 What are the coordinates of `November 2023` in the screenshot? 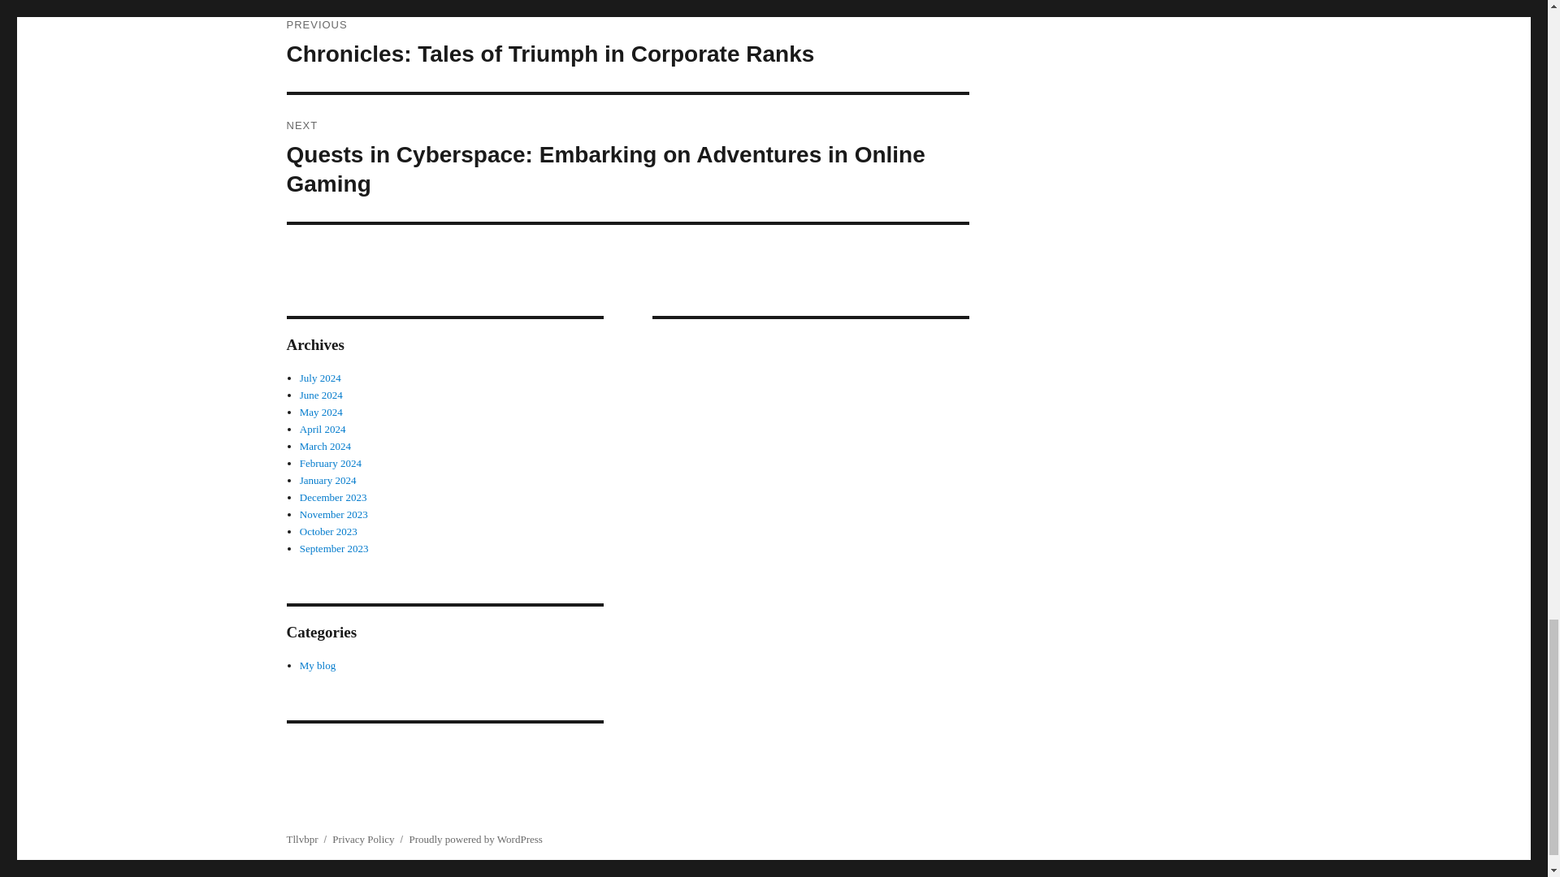 It's located at (333, 515).